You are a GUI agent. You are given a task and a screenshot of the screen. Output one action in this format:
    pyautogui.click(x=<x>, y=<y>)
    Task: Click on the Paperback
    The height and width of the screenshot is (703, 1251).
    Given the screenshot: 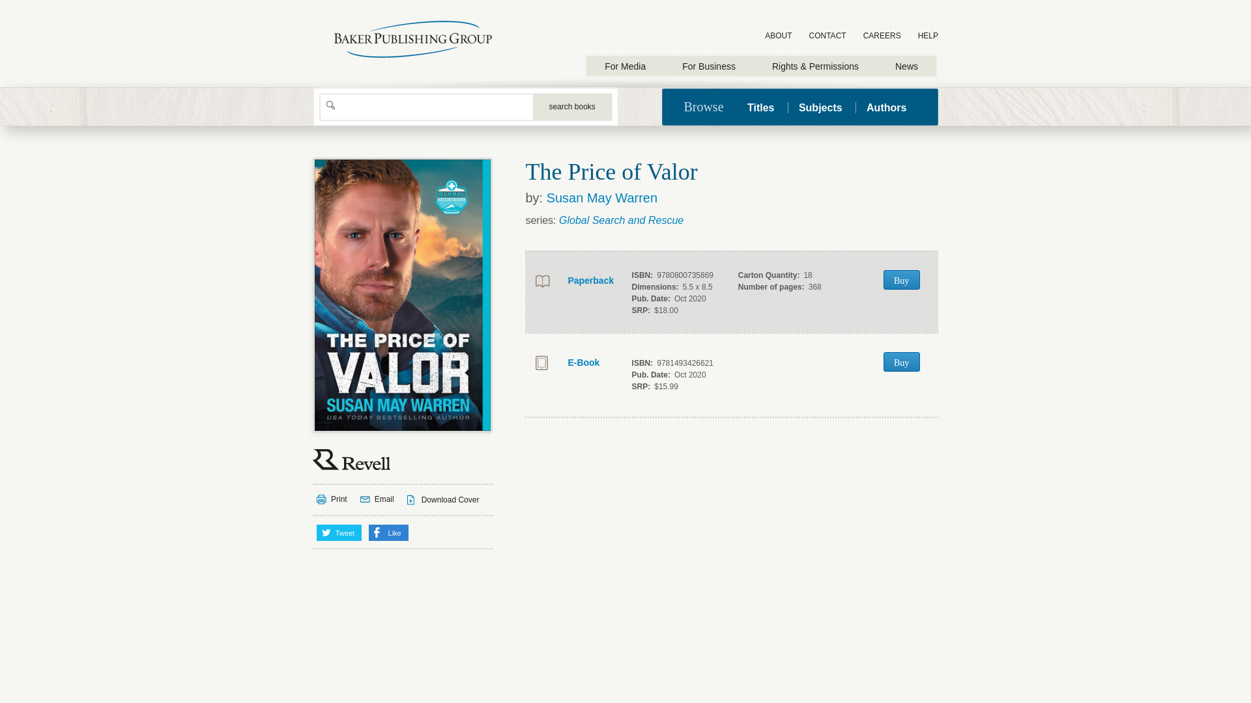 What is the action you would take?
    pyautogui.click(x=572, y=281)
    